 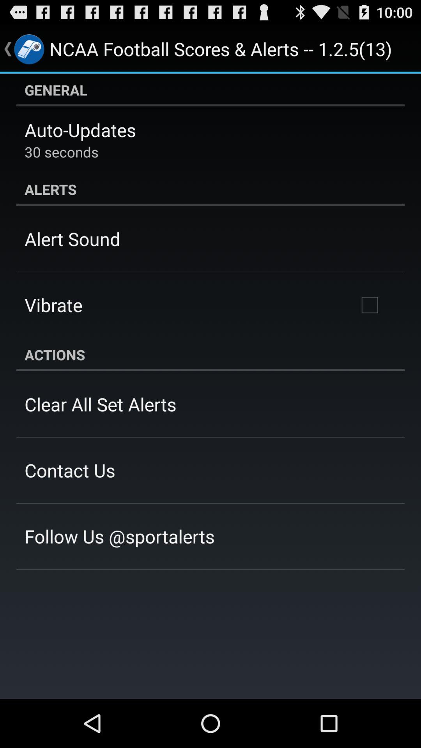 What do you see at coordinates (210, 355) in the screenshot?
I see `open the actions item` at bounding box center [210, 355].